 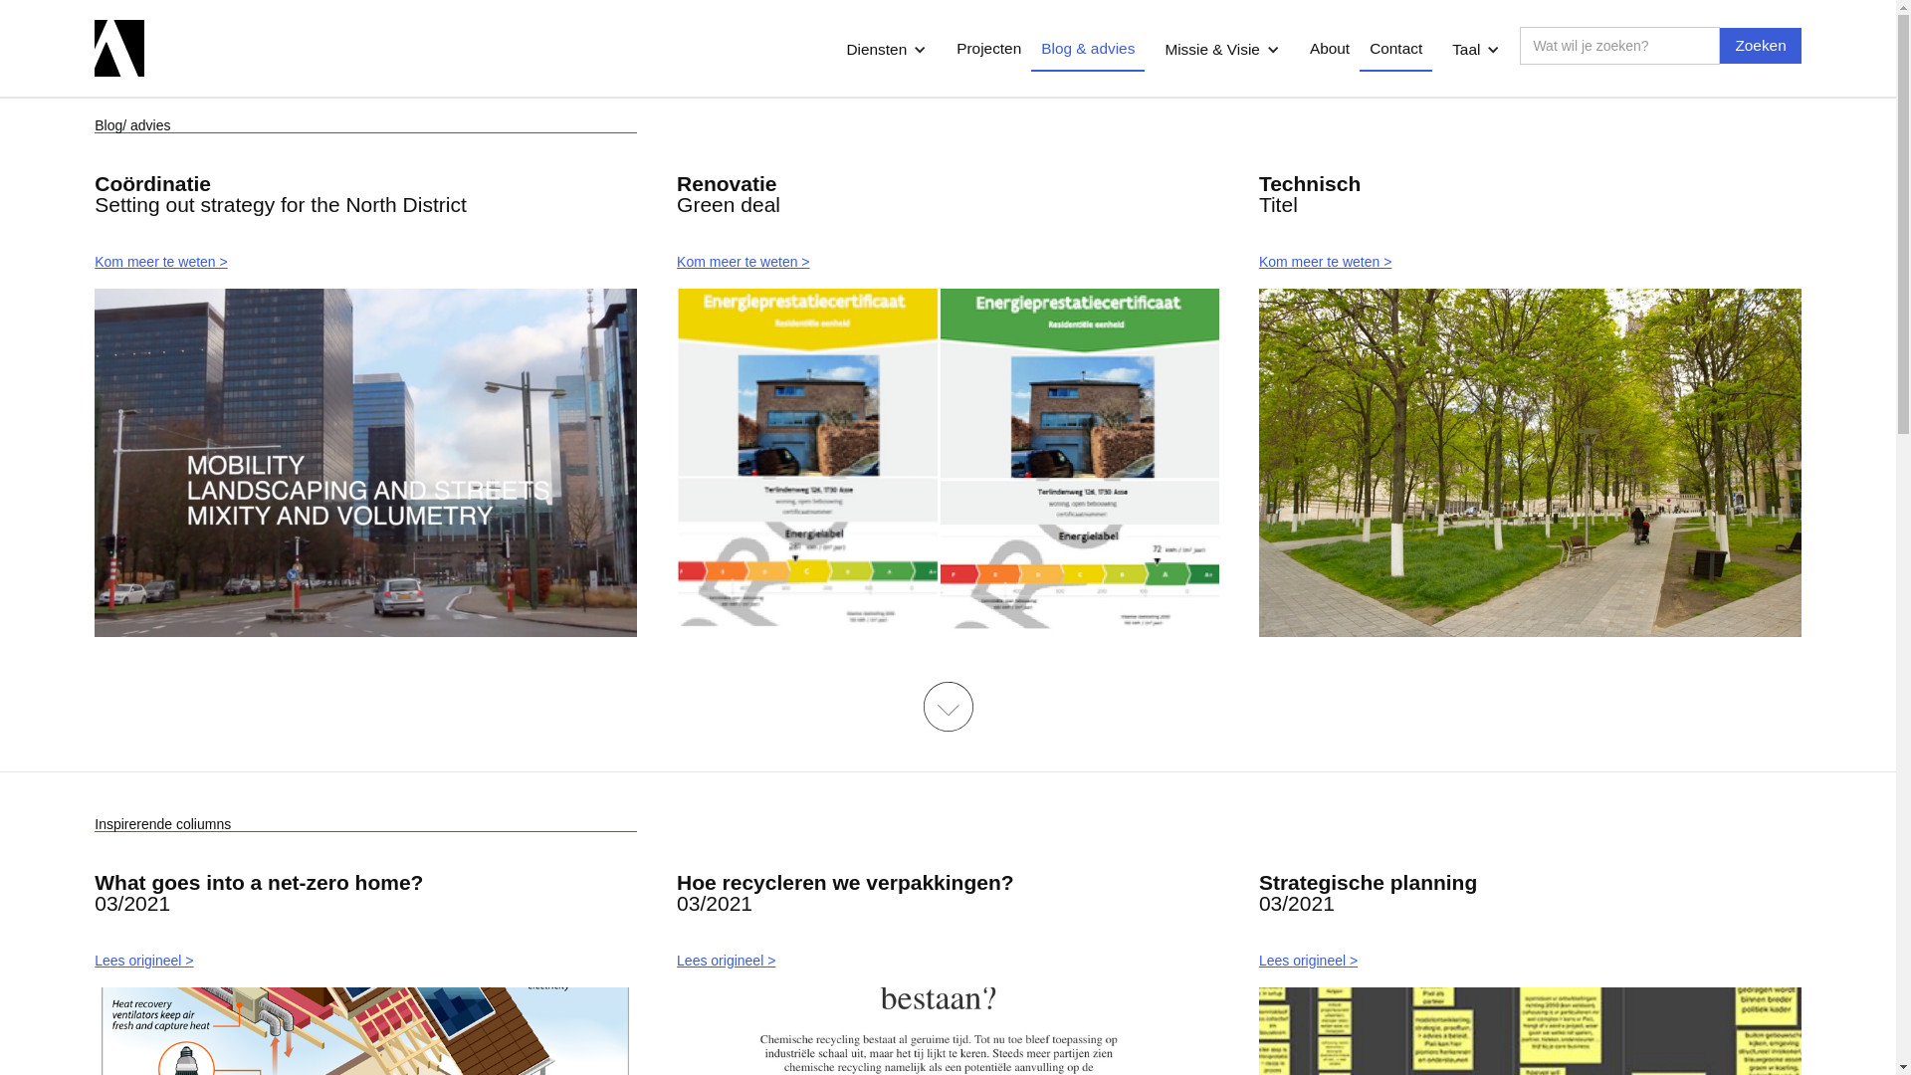 What do you see at coordinates (989, 50) in the screenshot?
I see `Projecten` at bounding box center [989, 50].